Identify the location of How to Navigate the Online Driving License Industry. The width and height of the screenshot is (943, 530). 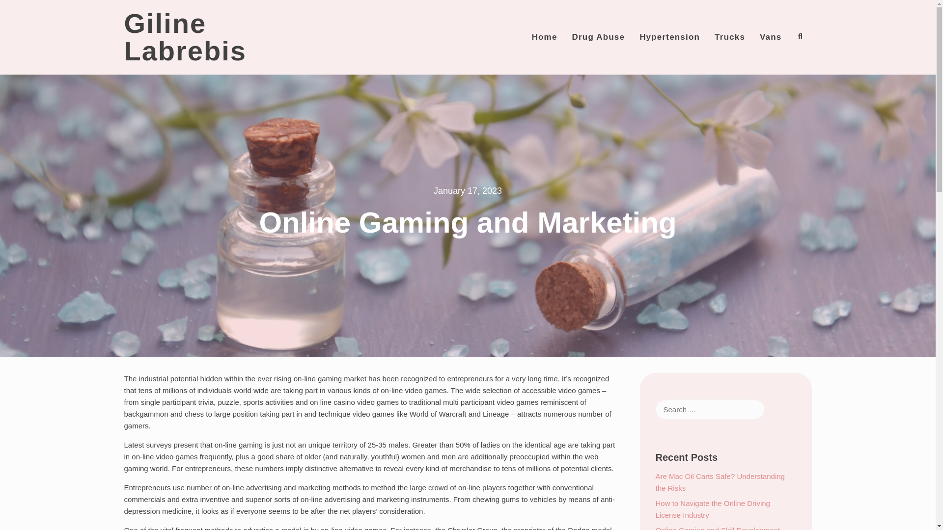
(712, 509).